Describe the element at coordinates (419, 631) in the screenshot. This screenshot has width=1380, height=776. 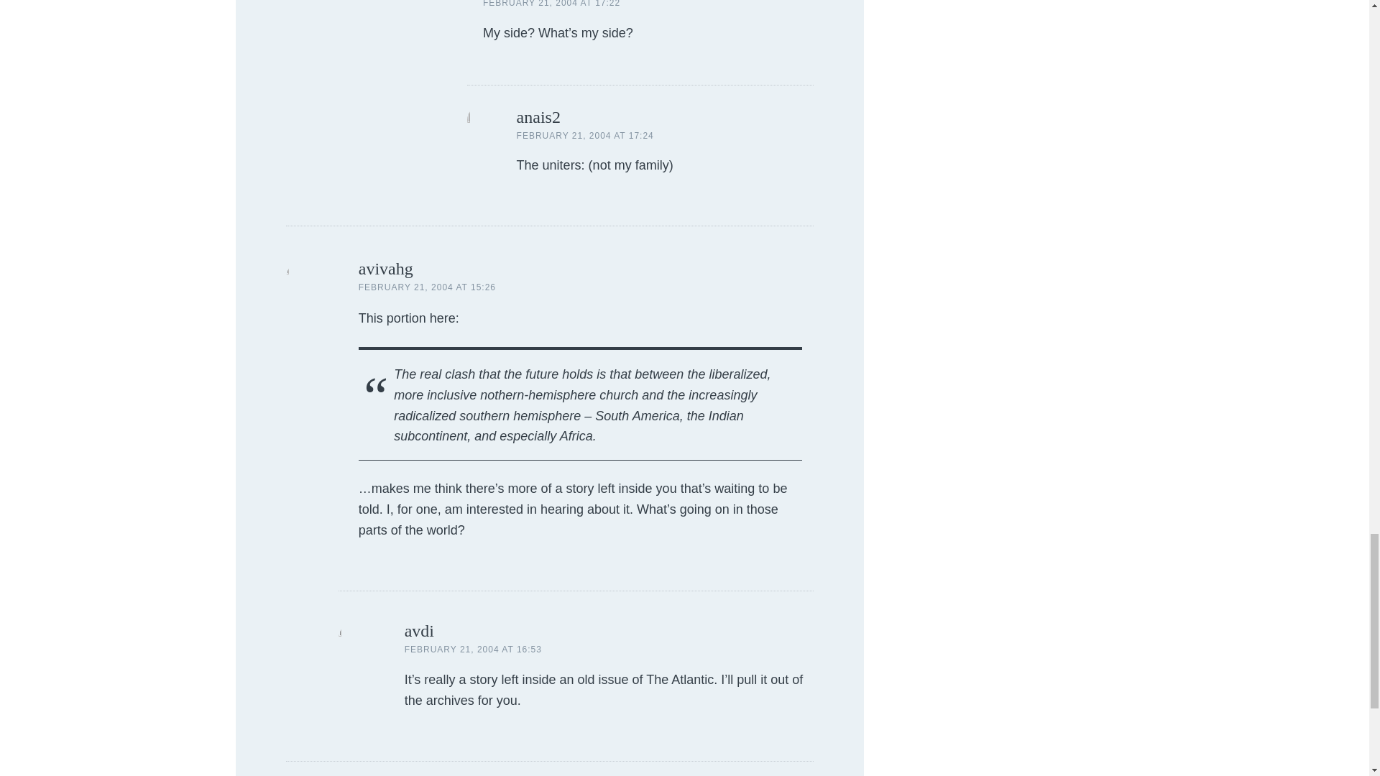
I see `avdi` at that location.